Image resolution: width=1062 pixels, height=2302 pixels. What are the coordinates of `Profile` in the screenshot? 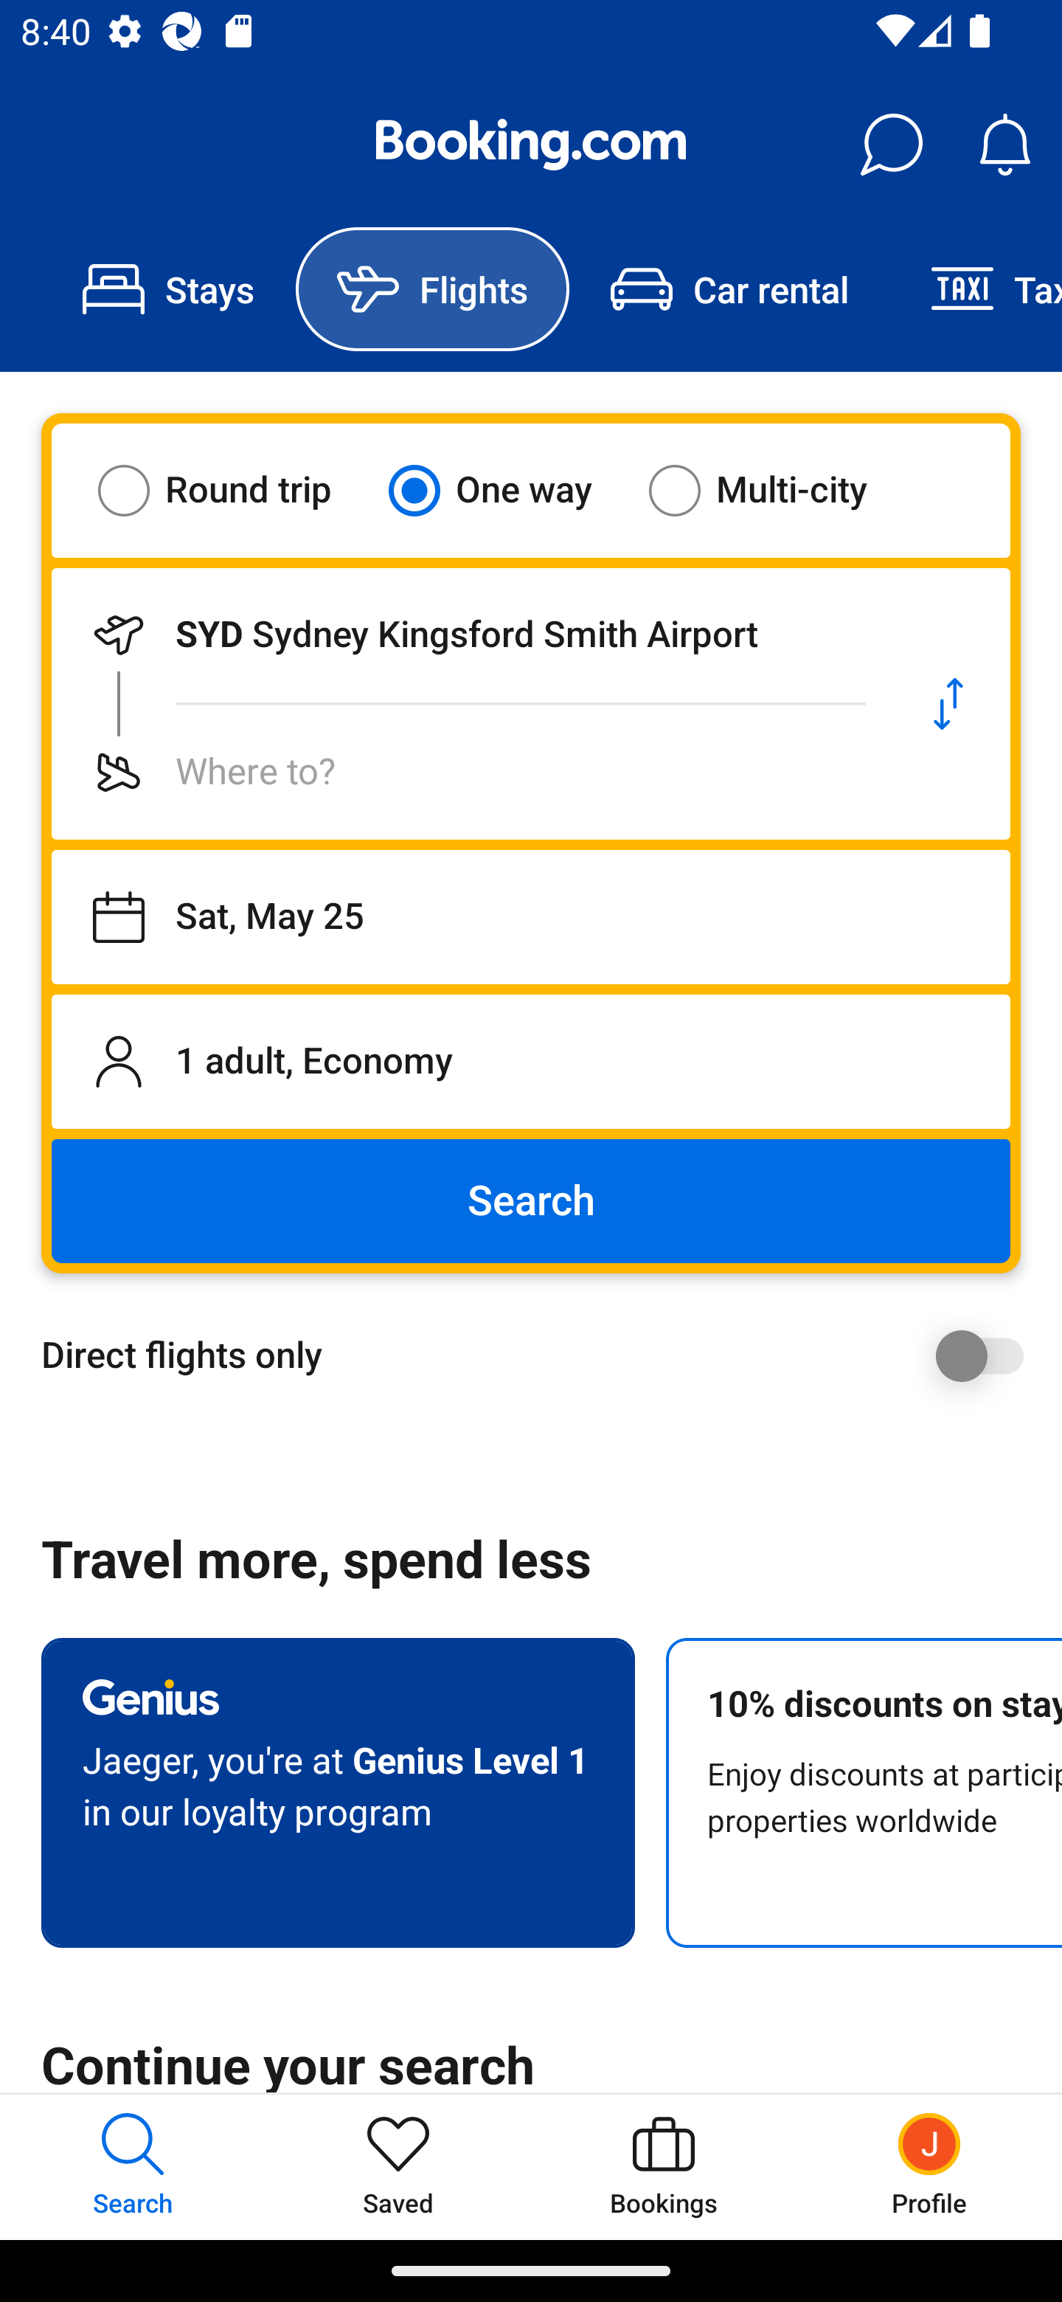 It's located at (929, 2166).